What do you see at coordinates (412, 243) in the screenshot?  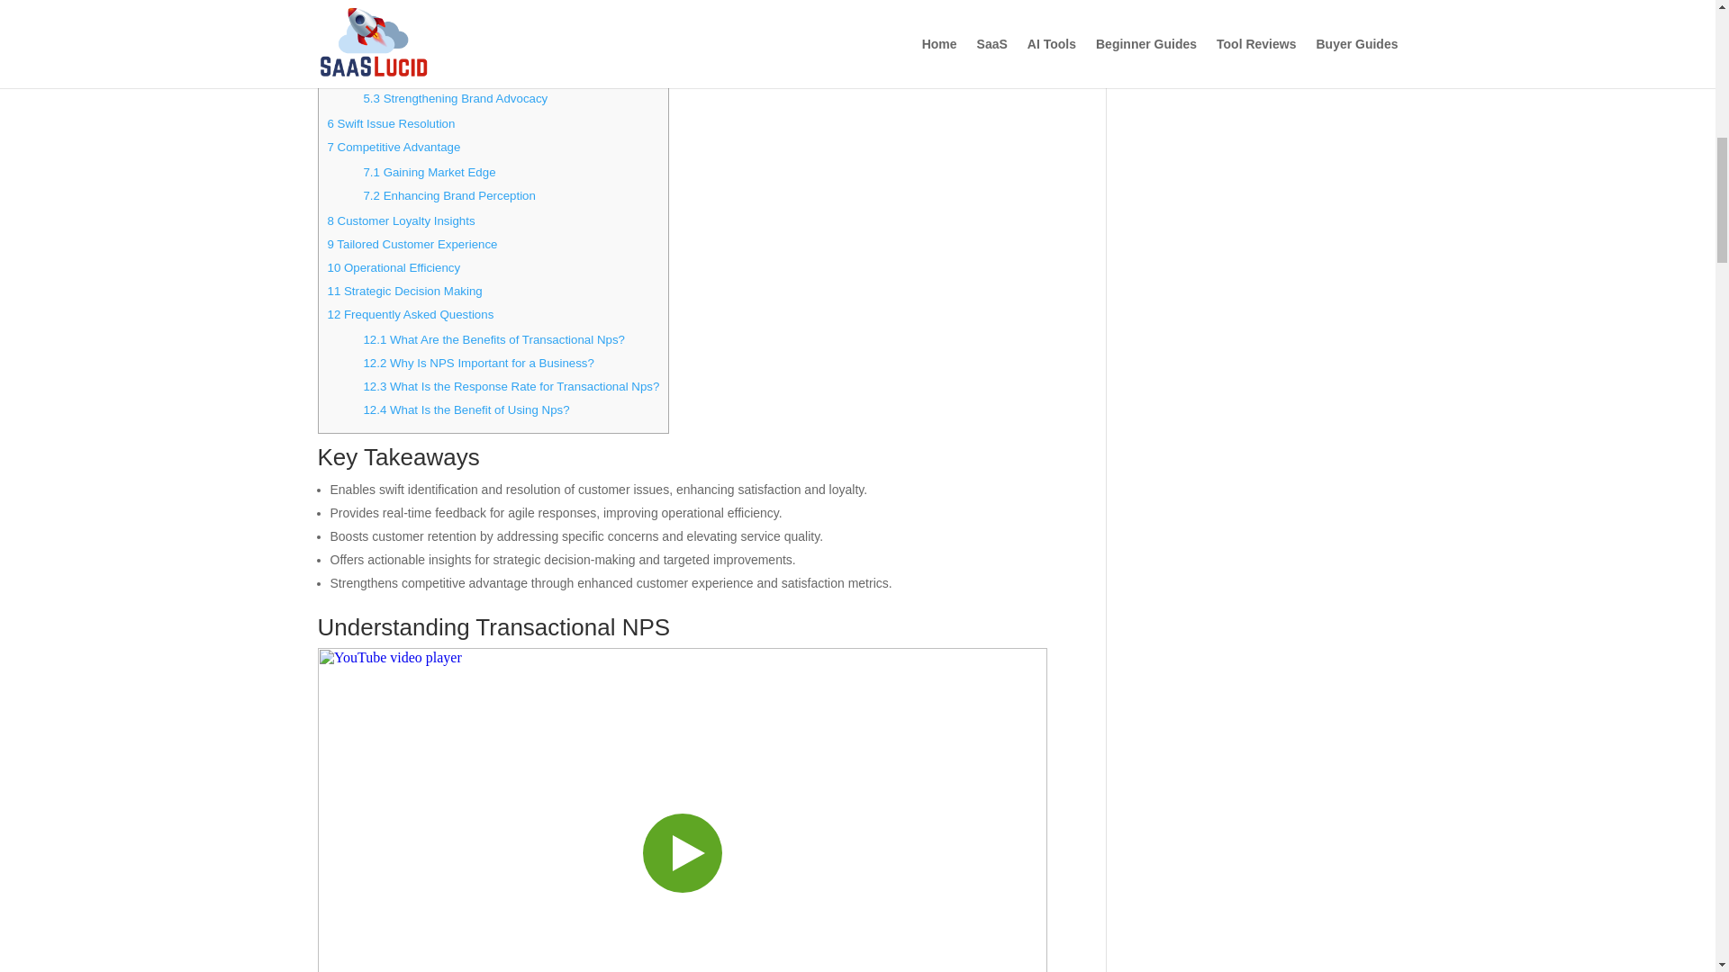 I see `9 Tailored Customer Experience` at bounding box center [412, 243].